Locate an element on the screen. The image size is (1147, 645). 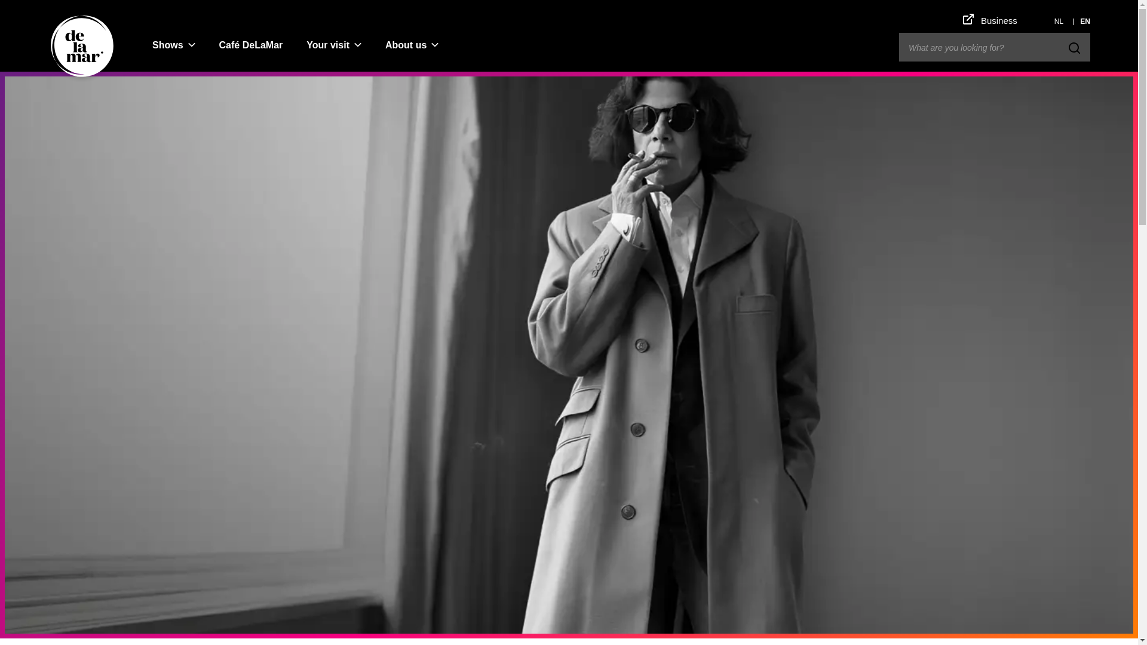
Shows is located at coordinates (167, 45).